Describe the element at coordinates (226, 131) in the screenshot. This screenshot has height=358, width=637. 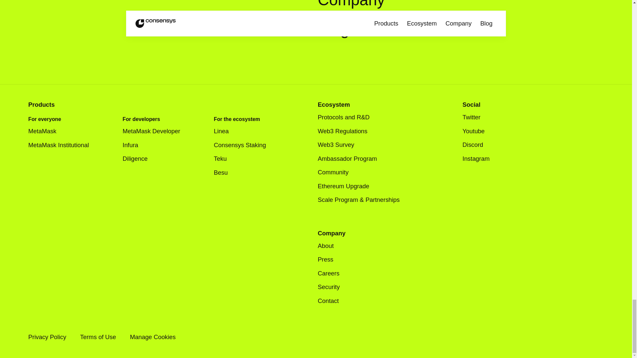
I see `Linea` at that location.